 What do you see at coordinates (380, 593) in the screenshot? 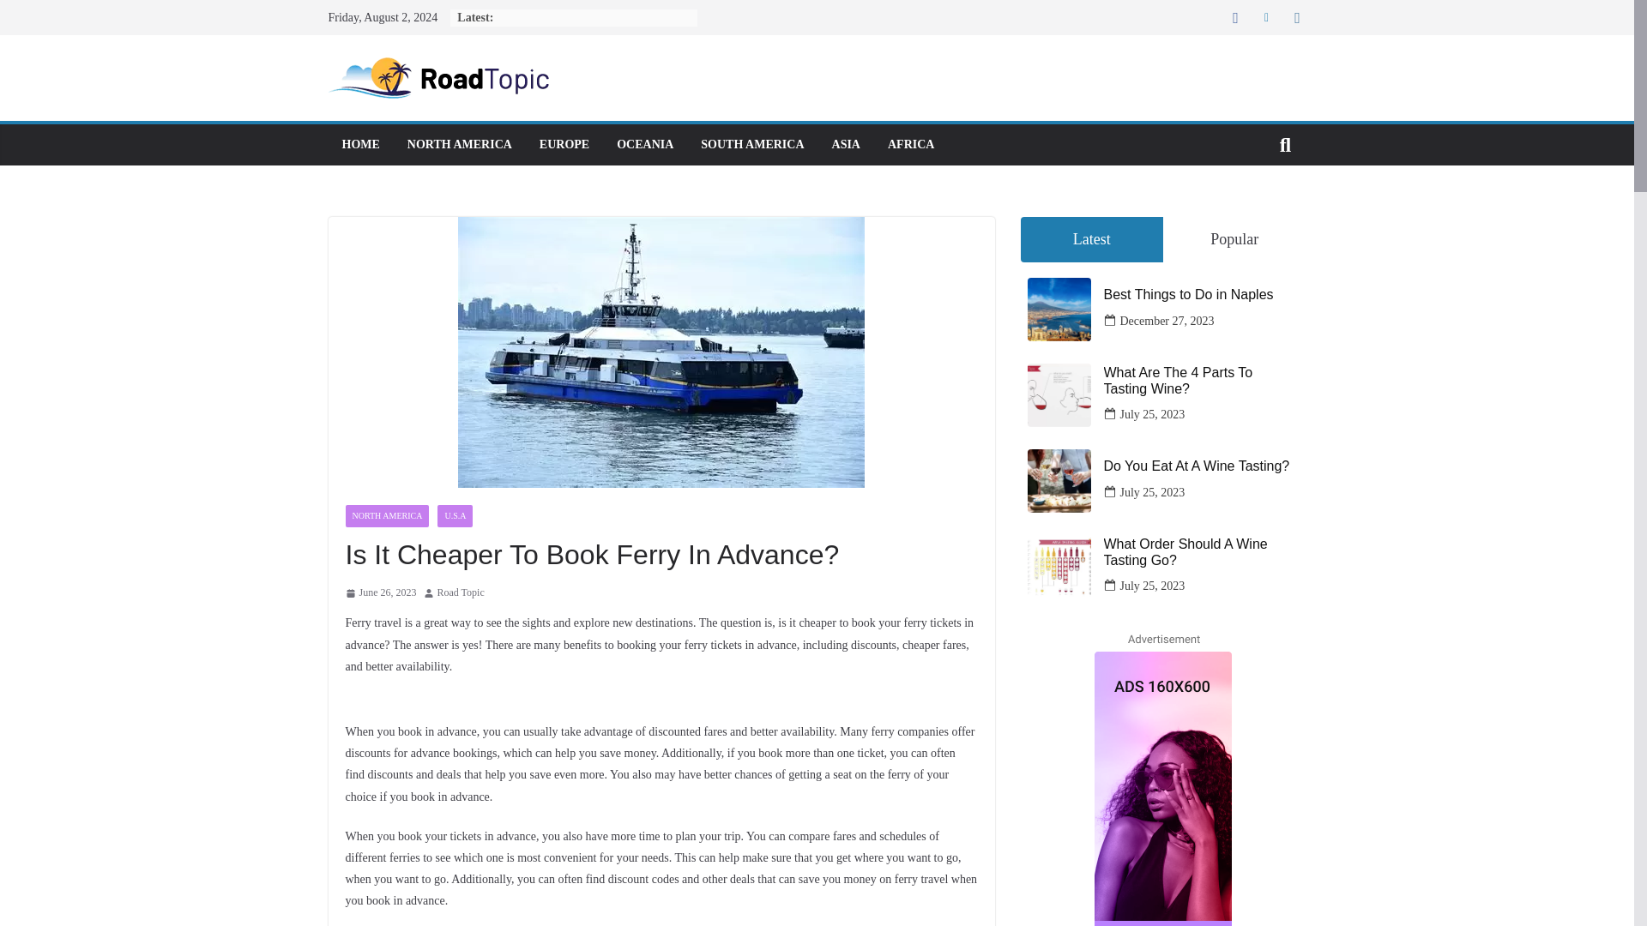
I see `10:45 pm` at bounding box center [380, 593].